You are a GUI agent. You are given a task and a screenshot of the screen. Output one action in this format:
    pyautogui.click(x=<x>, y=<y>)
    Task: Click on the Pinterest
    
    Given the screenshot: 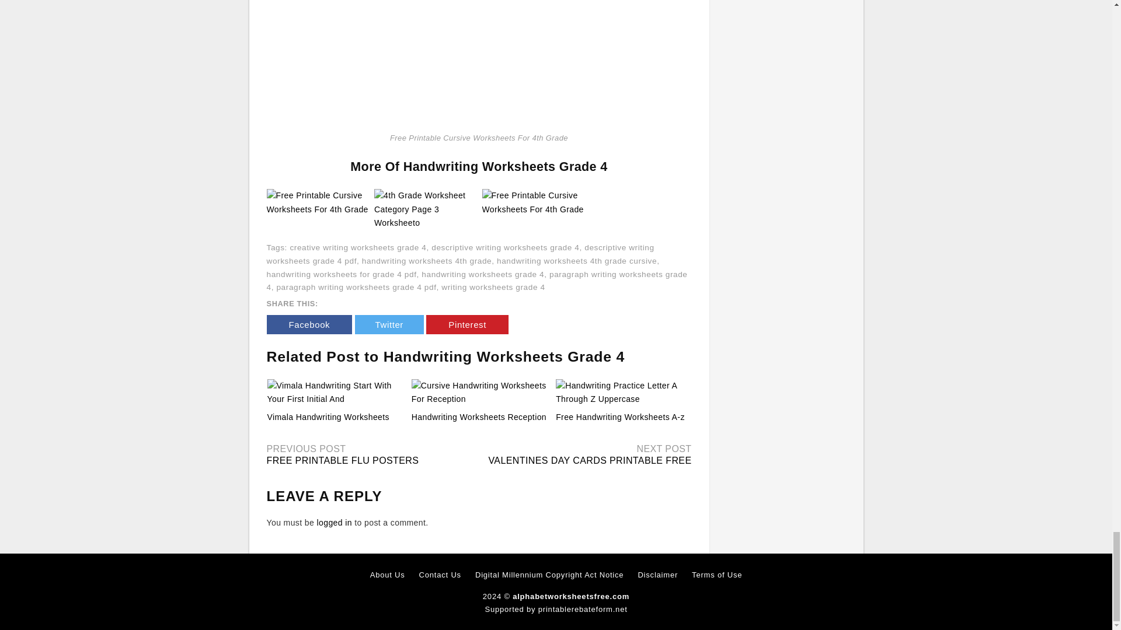 What is the action you would take?
    pyautogui.click(x=467, y=324)
    